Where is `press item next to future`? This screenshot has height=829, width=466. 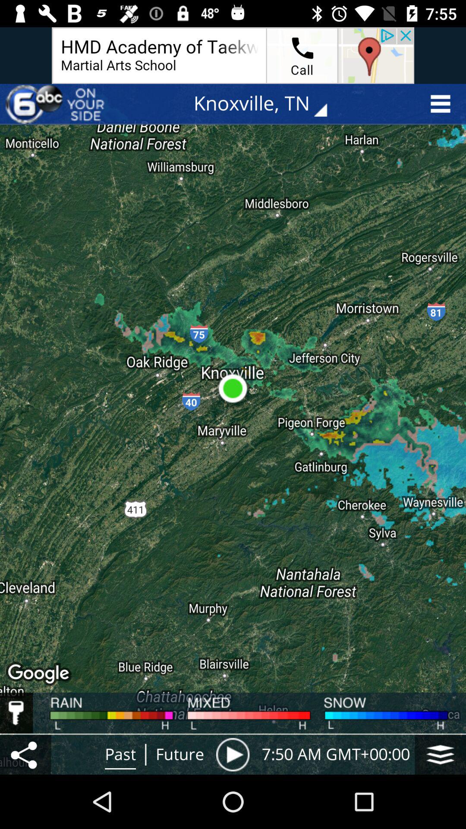
press item next to future is located at coordinates (233, 754).